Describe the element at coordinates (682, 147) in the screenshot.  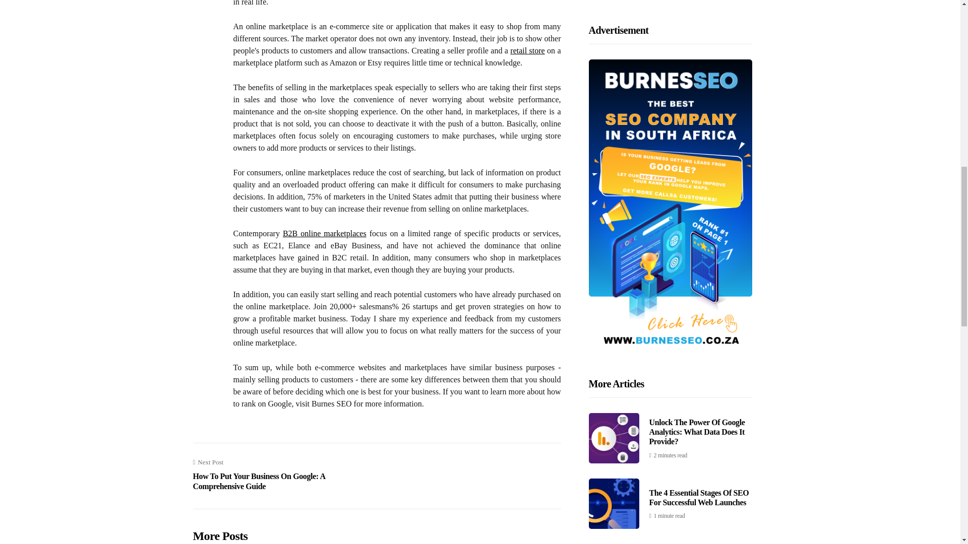
I see `Marketing Agencies` at that location.